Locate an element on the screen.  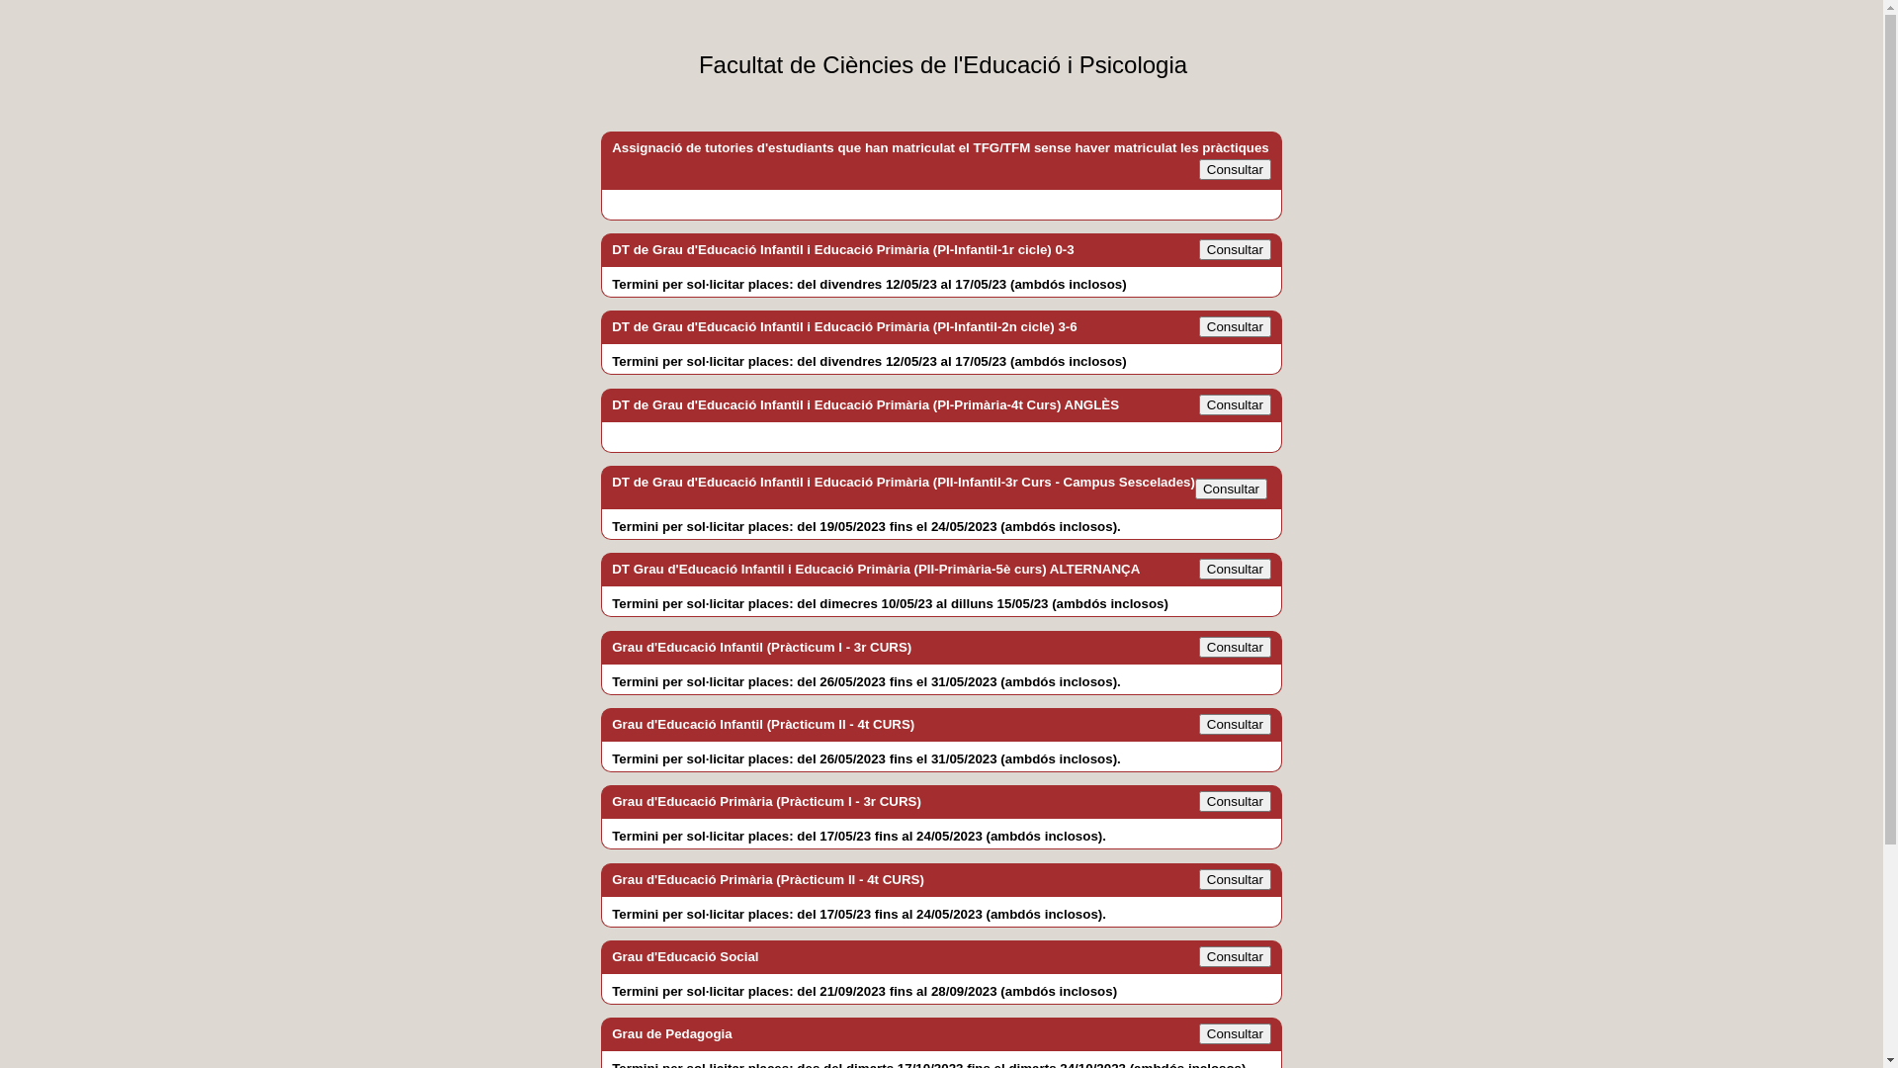
Consultar is located at coordinates (1236, 326).